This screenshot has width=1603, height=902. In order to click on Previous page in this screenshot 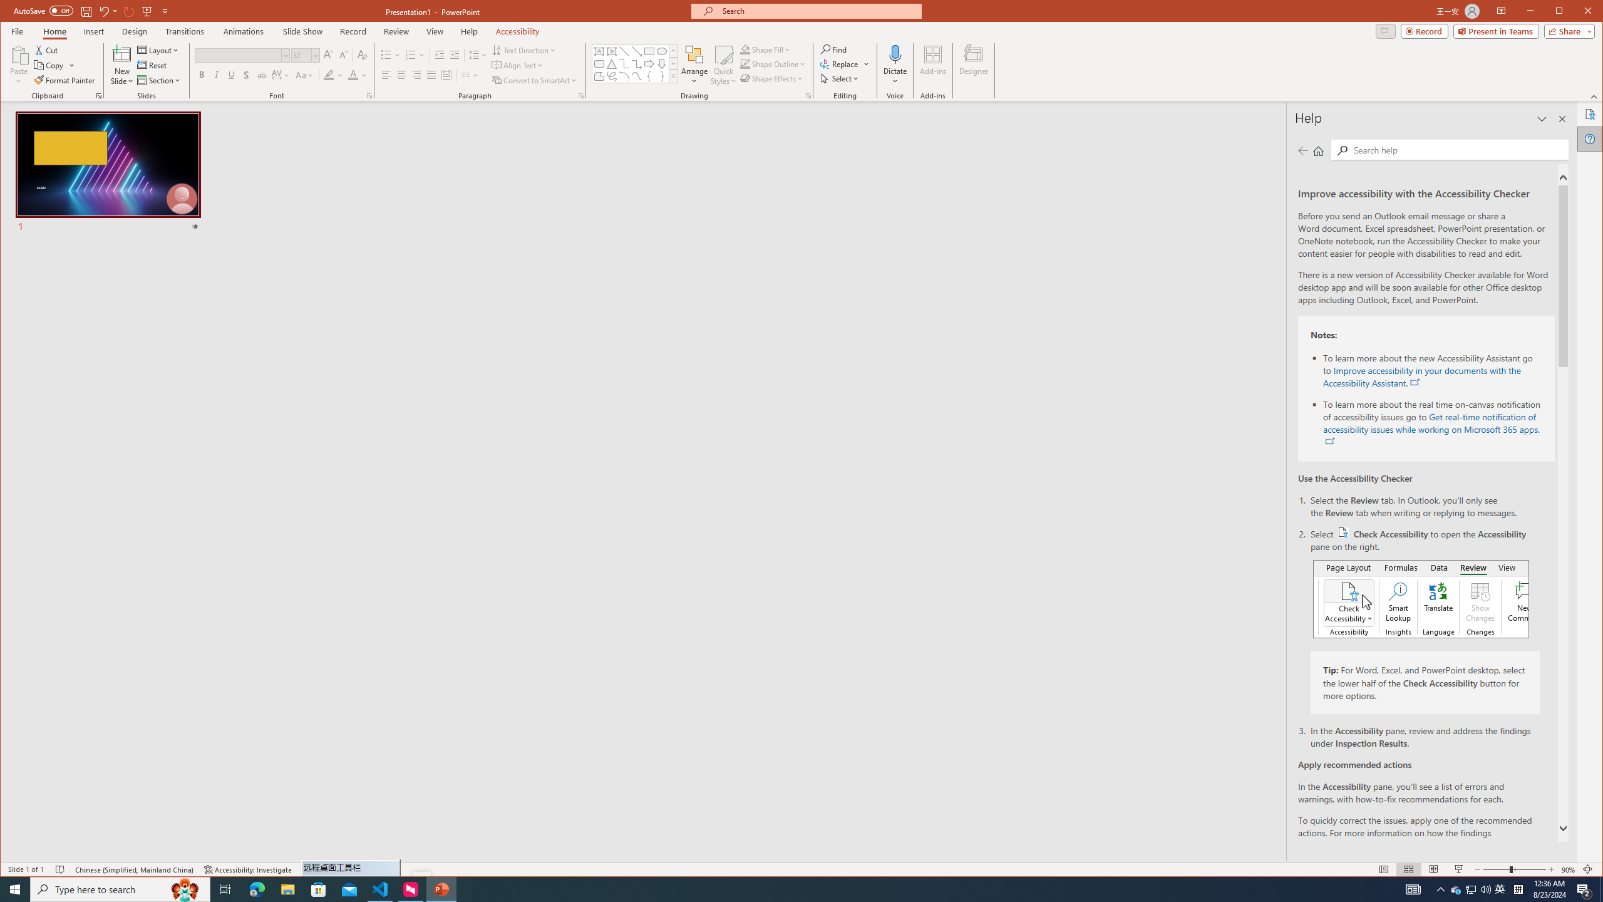, I will do `click(1303, 150)`.